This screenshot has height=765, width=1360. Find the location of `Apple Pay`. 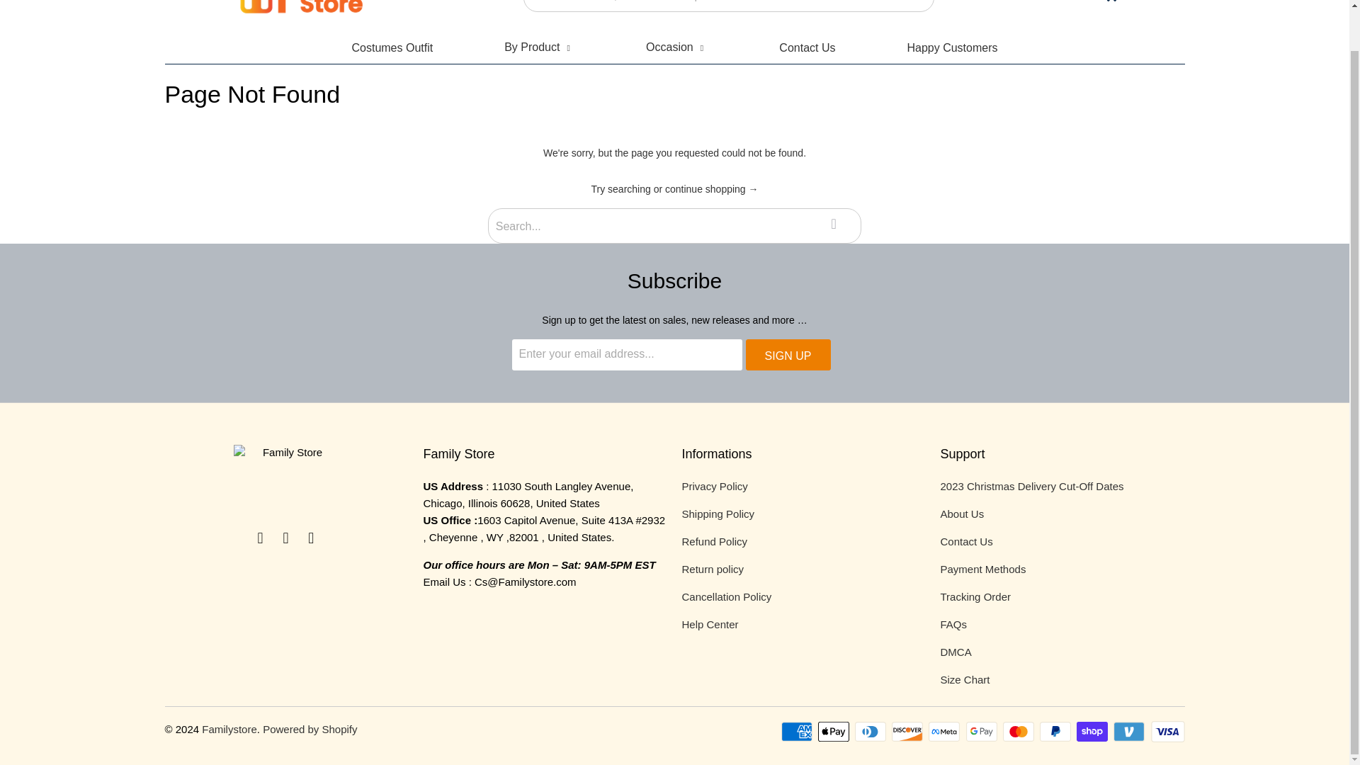

Apple Pay is located at coordinates (835, 731).